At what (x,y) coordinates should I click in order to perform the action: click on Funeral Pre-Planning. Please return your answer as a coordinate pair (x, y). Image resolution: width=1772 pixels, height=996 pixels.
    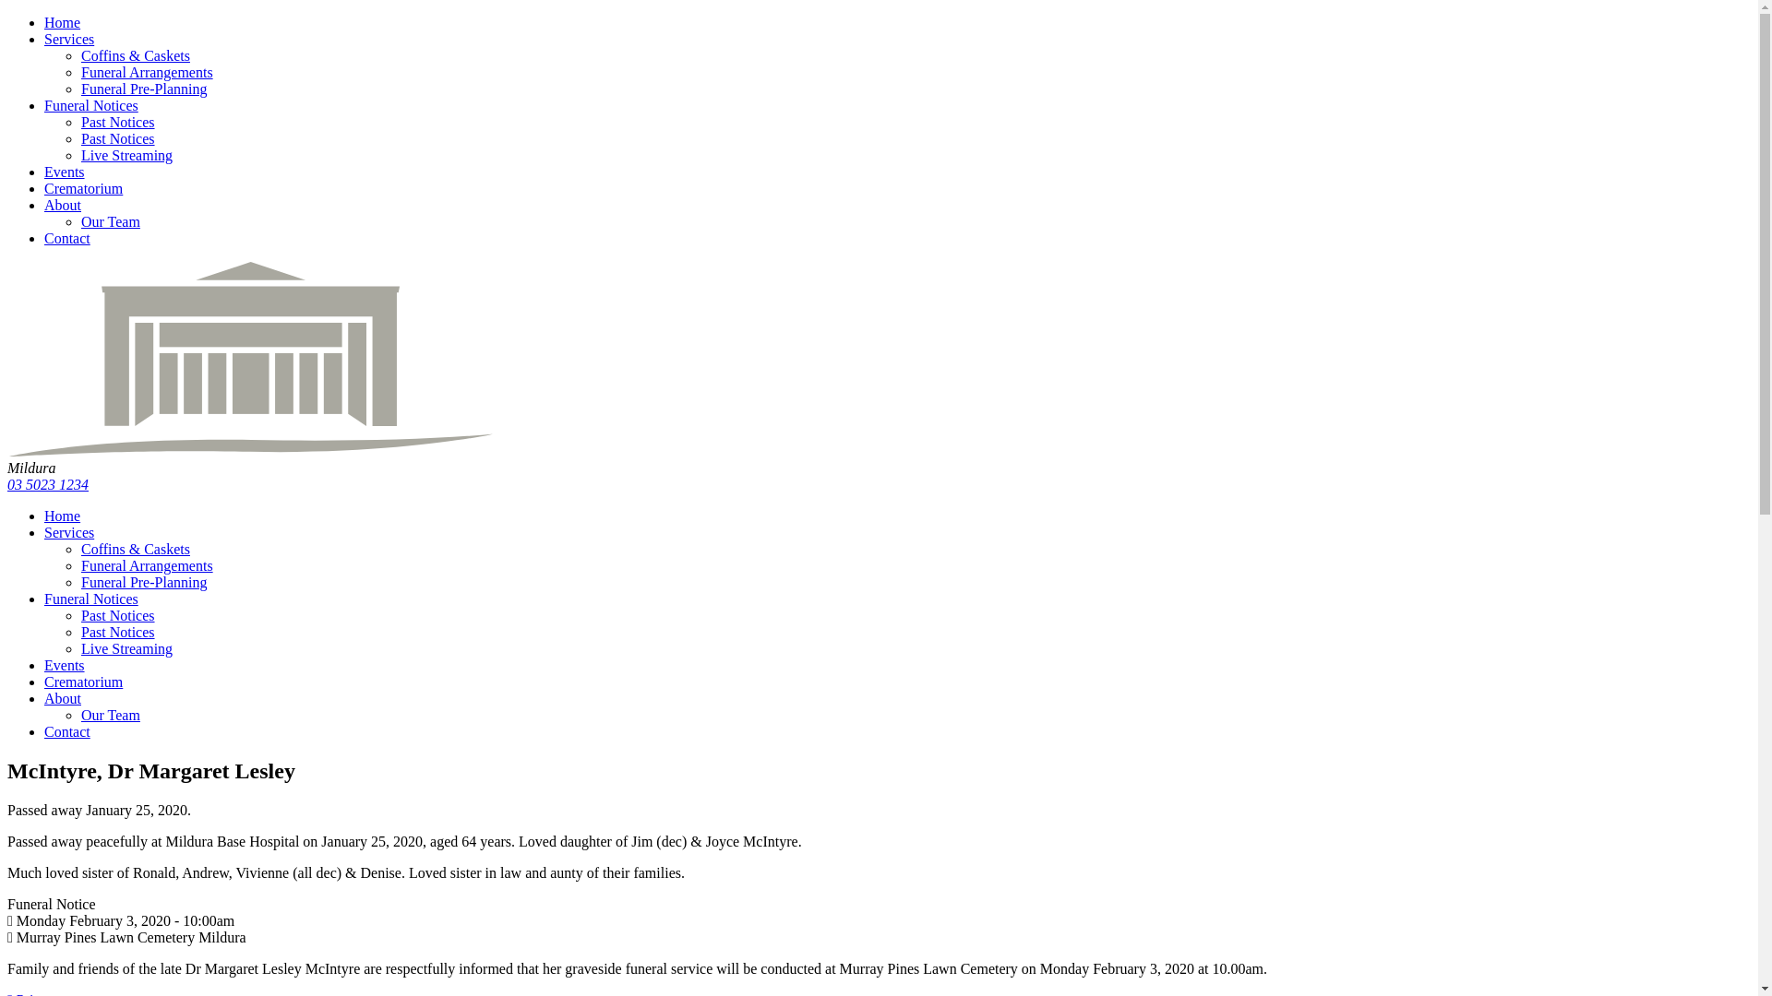
    Looking at the image, I should click on (144, 89).